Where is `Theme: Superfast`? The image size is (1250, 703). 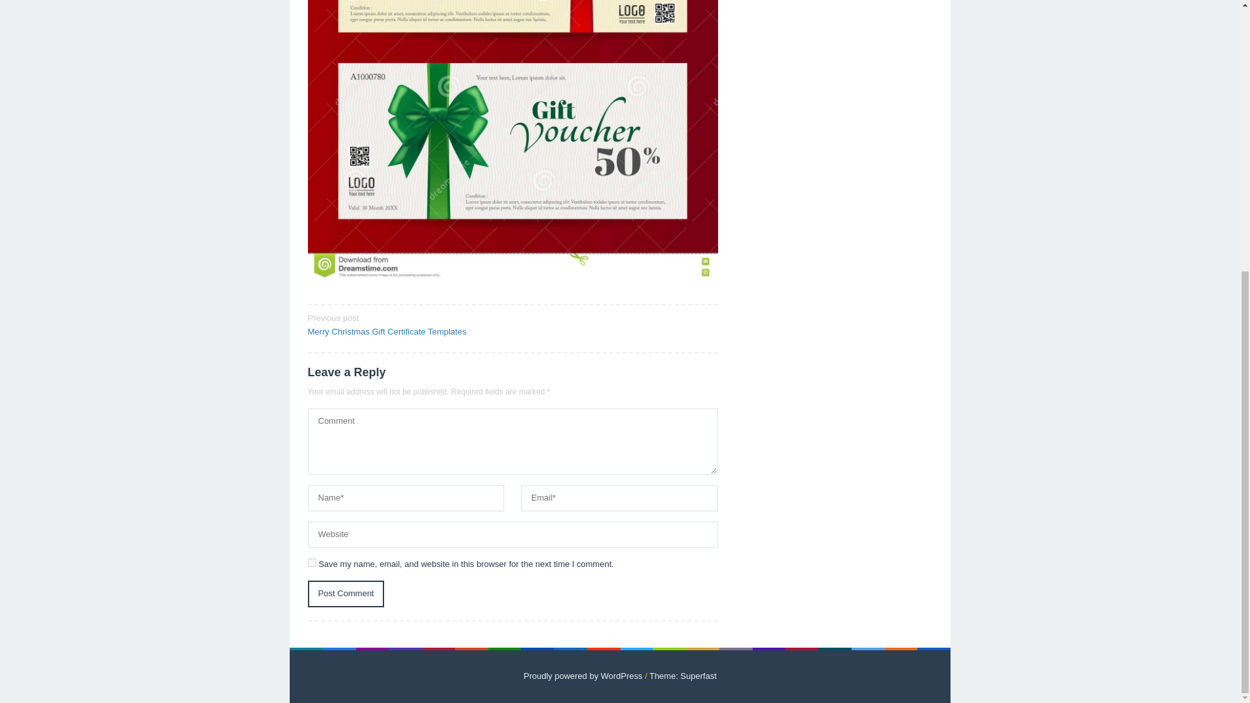
Theme: Superfast is located at coordinates (682, 676).